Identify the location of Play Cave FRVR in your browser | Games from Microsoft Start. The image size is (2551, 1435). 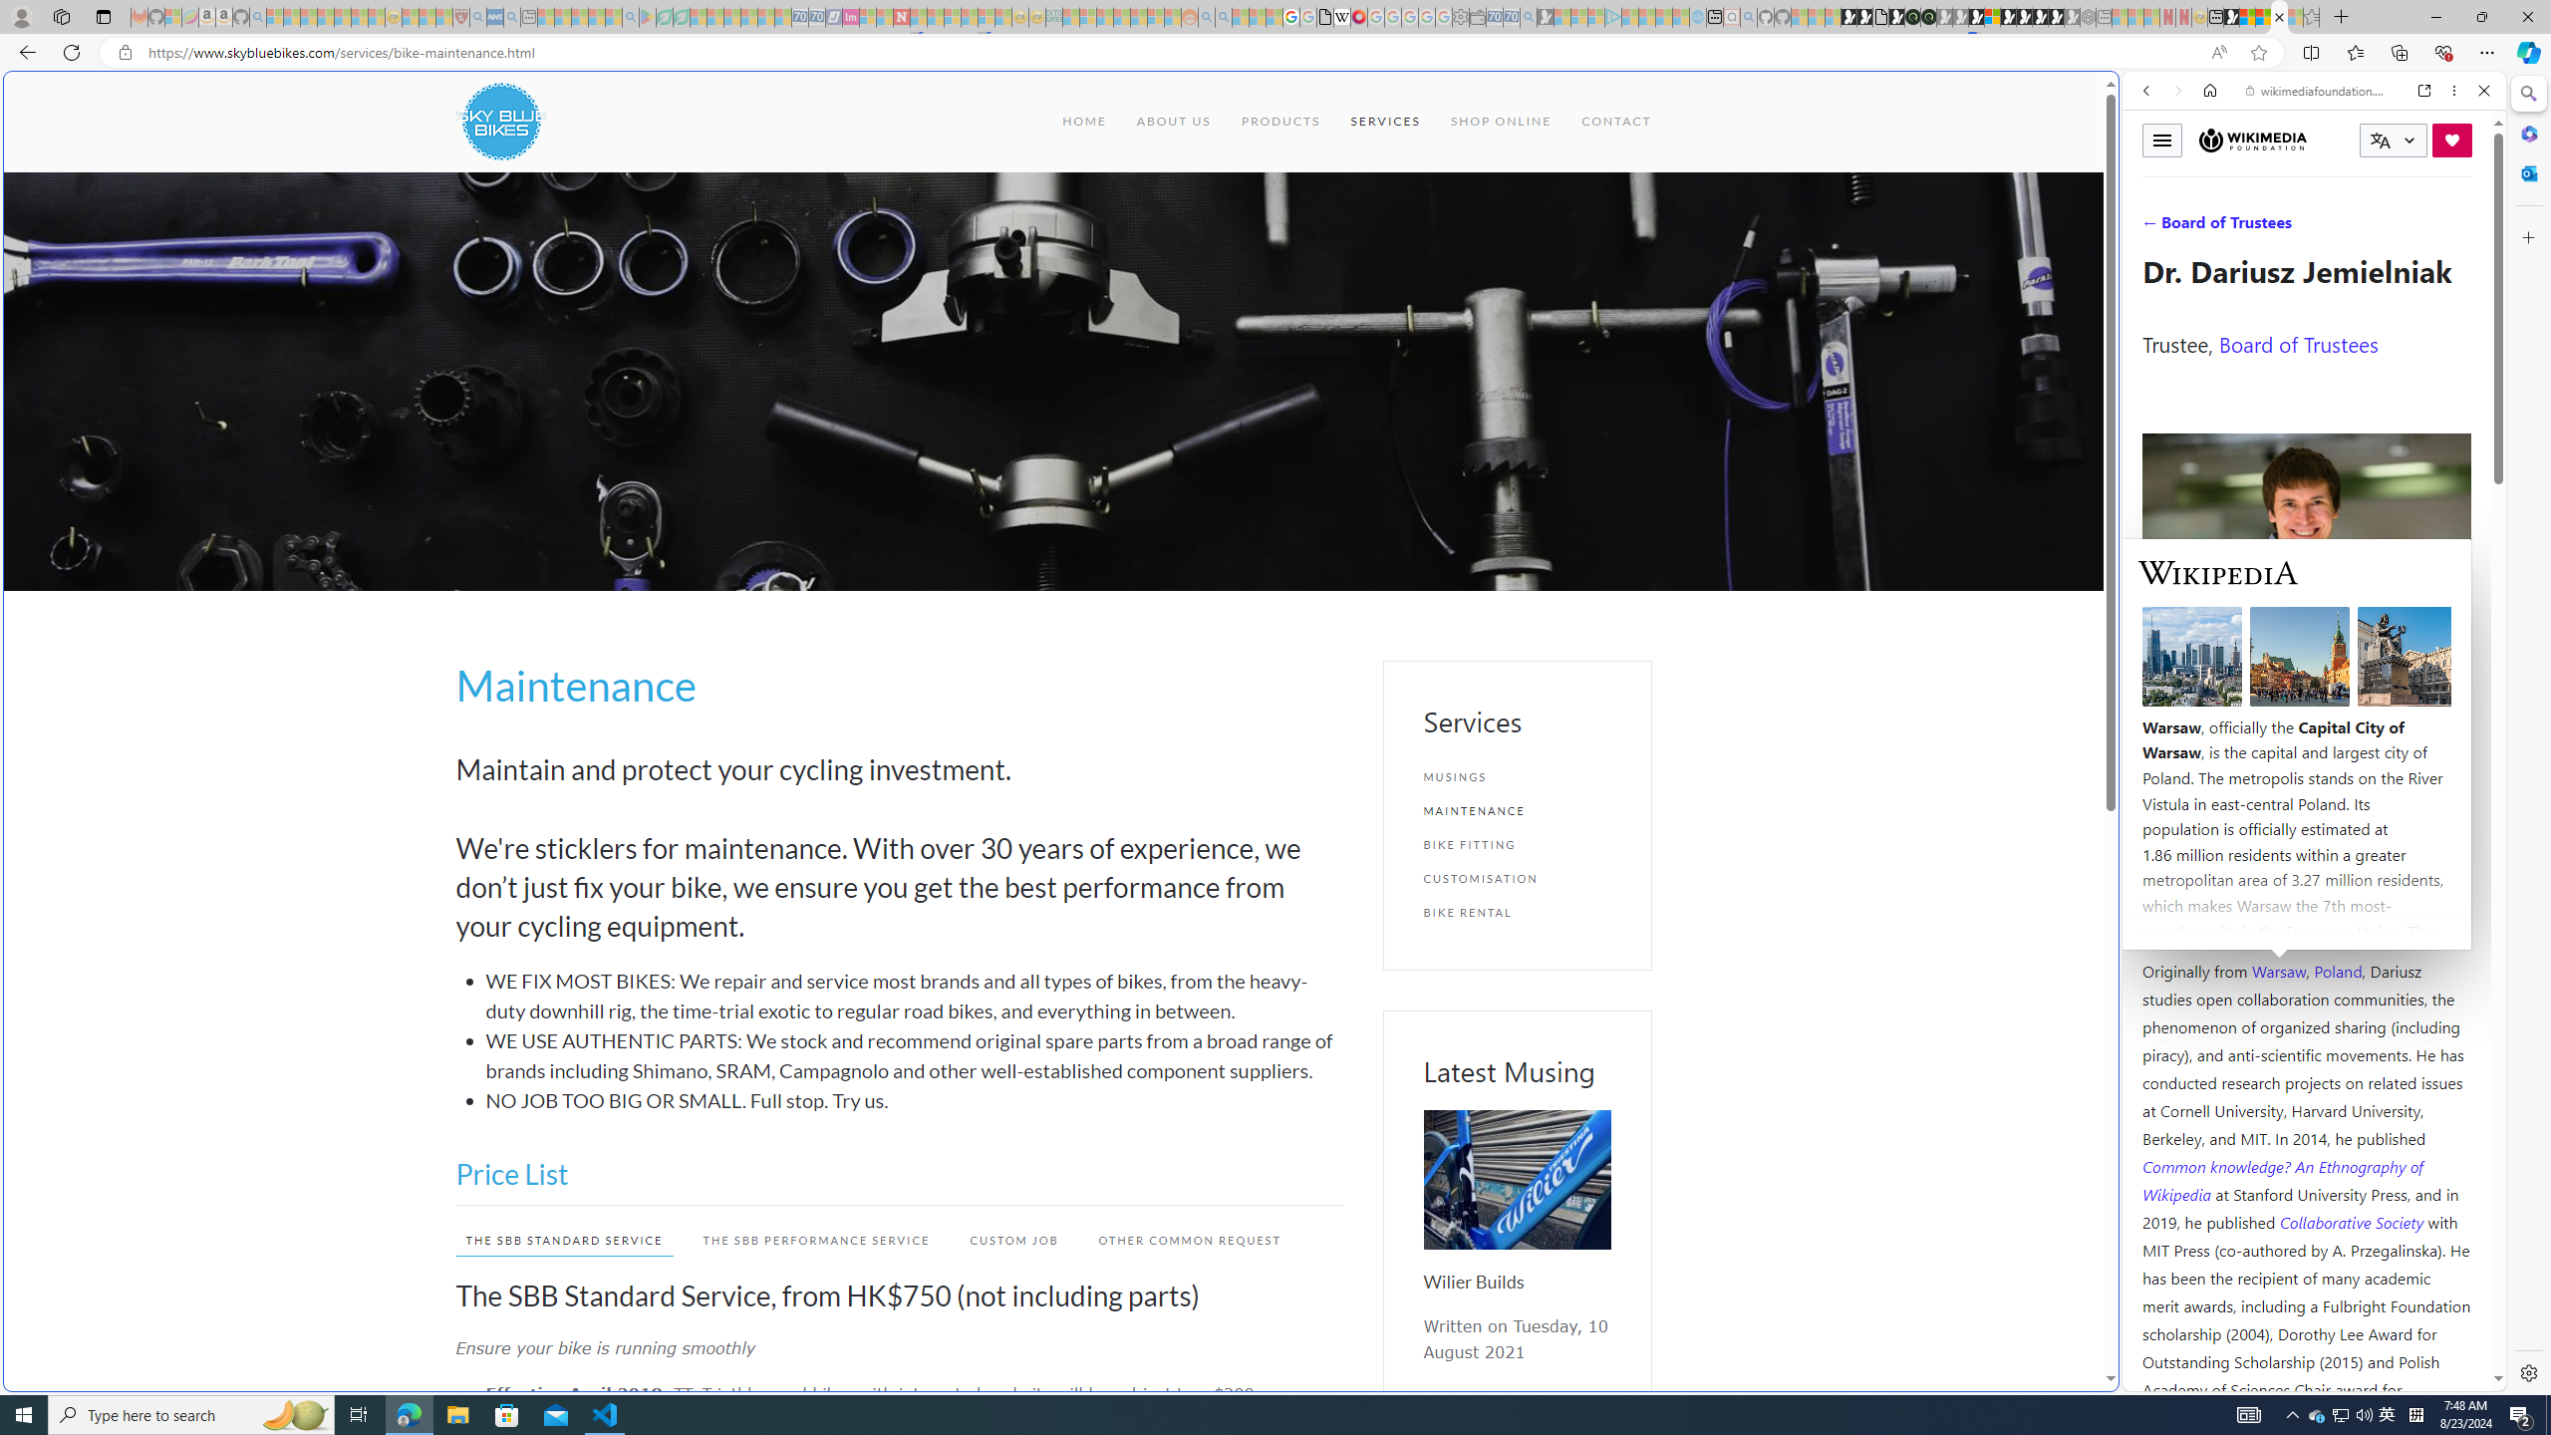
(1616, 425).